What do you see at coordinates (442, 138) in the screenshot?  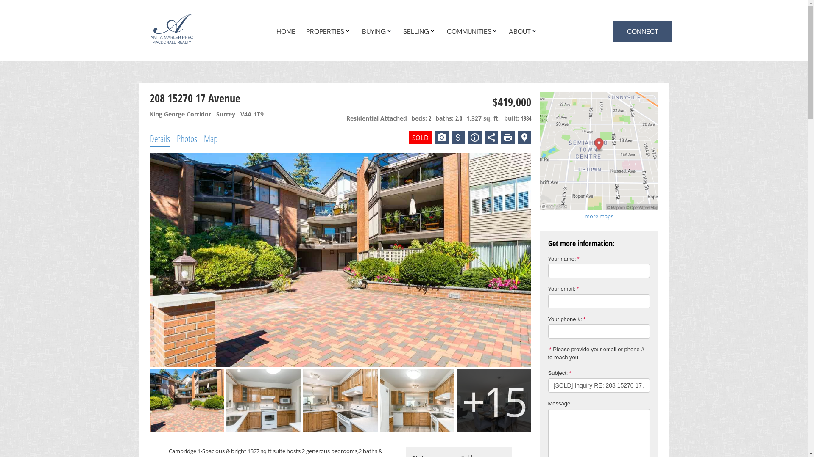 I see `View photo gallery` at bounding box center [442, 138].